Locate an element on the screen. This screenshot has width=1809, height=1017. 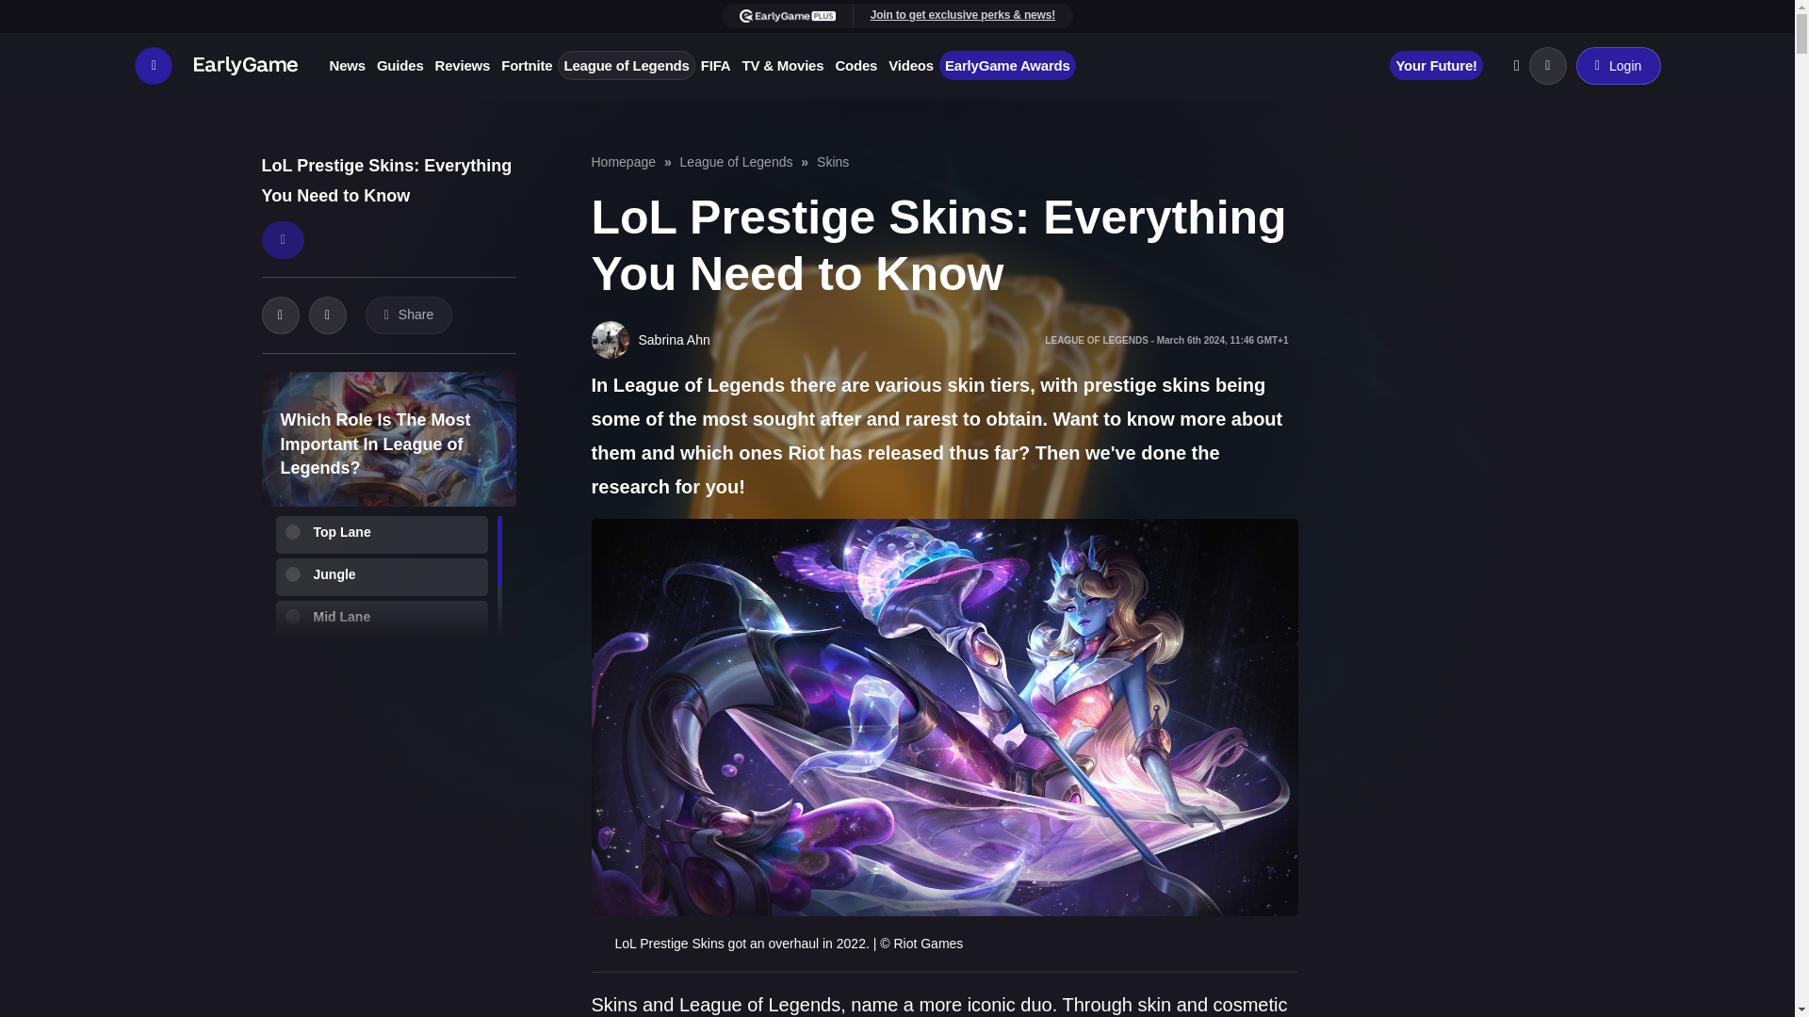
Fortnite is located at coordinates (526, 66).